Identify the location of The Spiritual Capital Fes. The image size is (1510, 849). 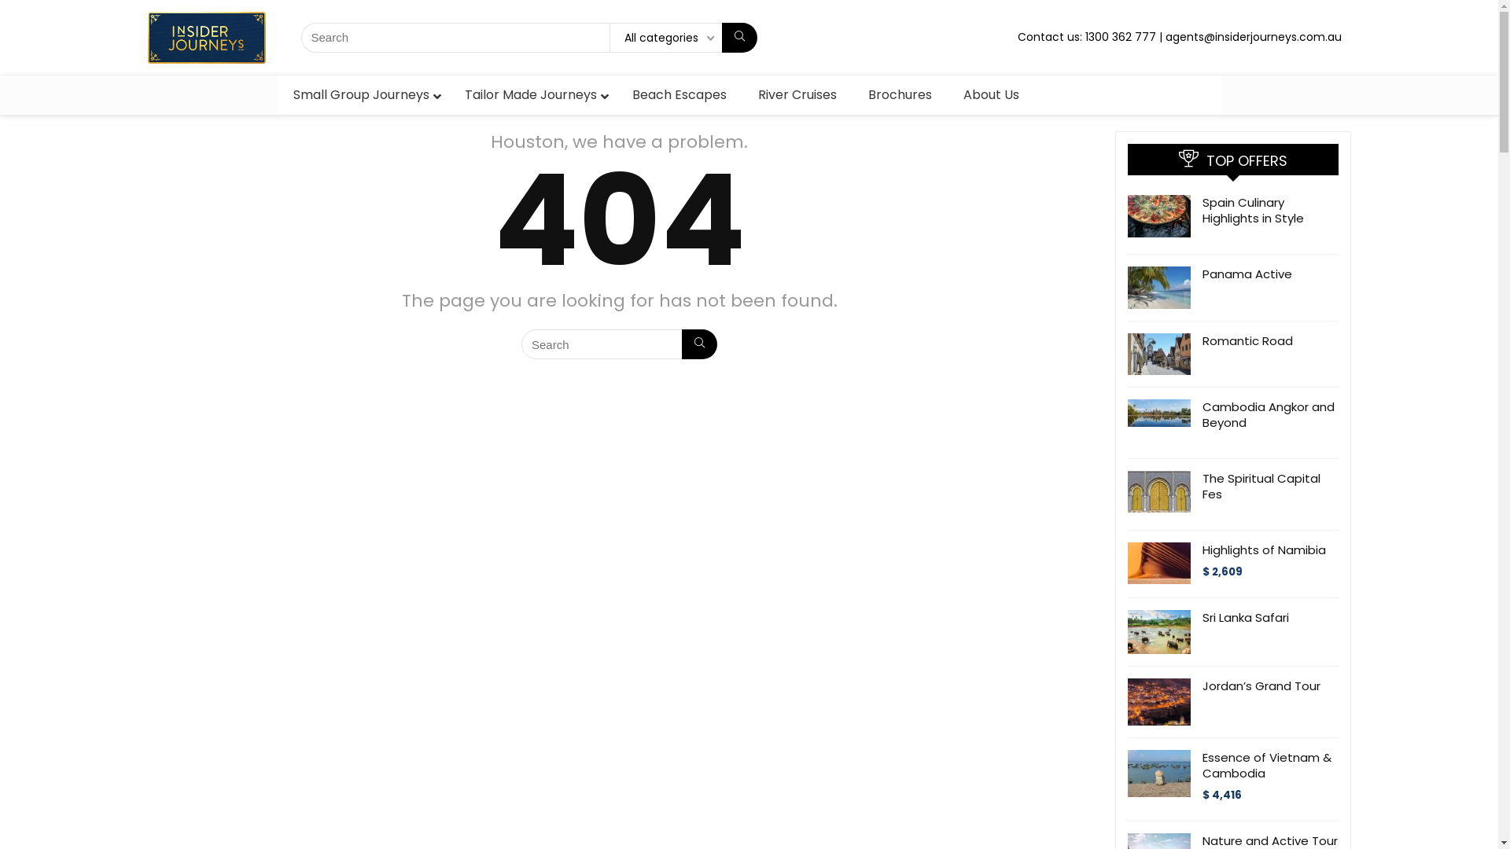
(1261, 486).